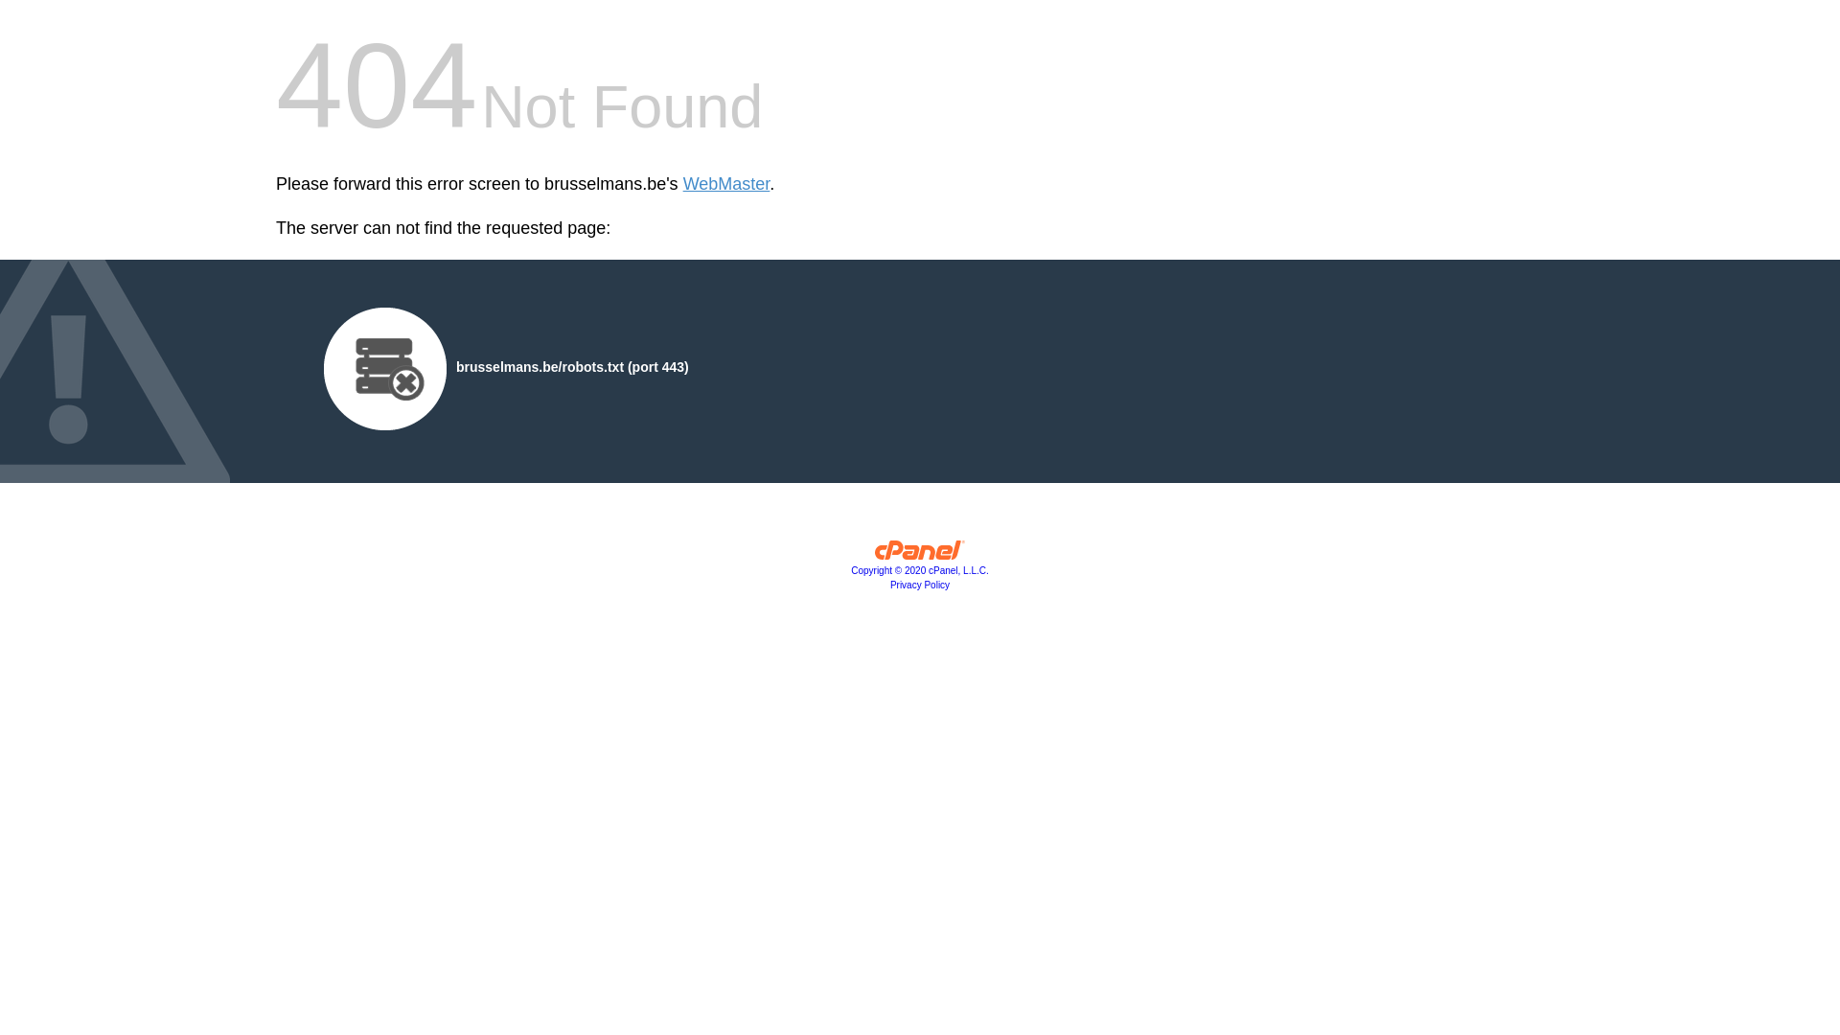  I want to click on cPanel, Inc., so click(920, 555).